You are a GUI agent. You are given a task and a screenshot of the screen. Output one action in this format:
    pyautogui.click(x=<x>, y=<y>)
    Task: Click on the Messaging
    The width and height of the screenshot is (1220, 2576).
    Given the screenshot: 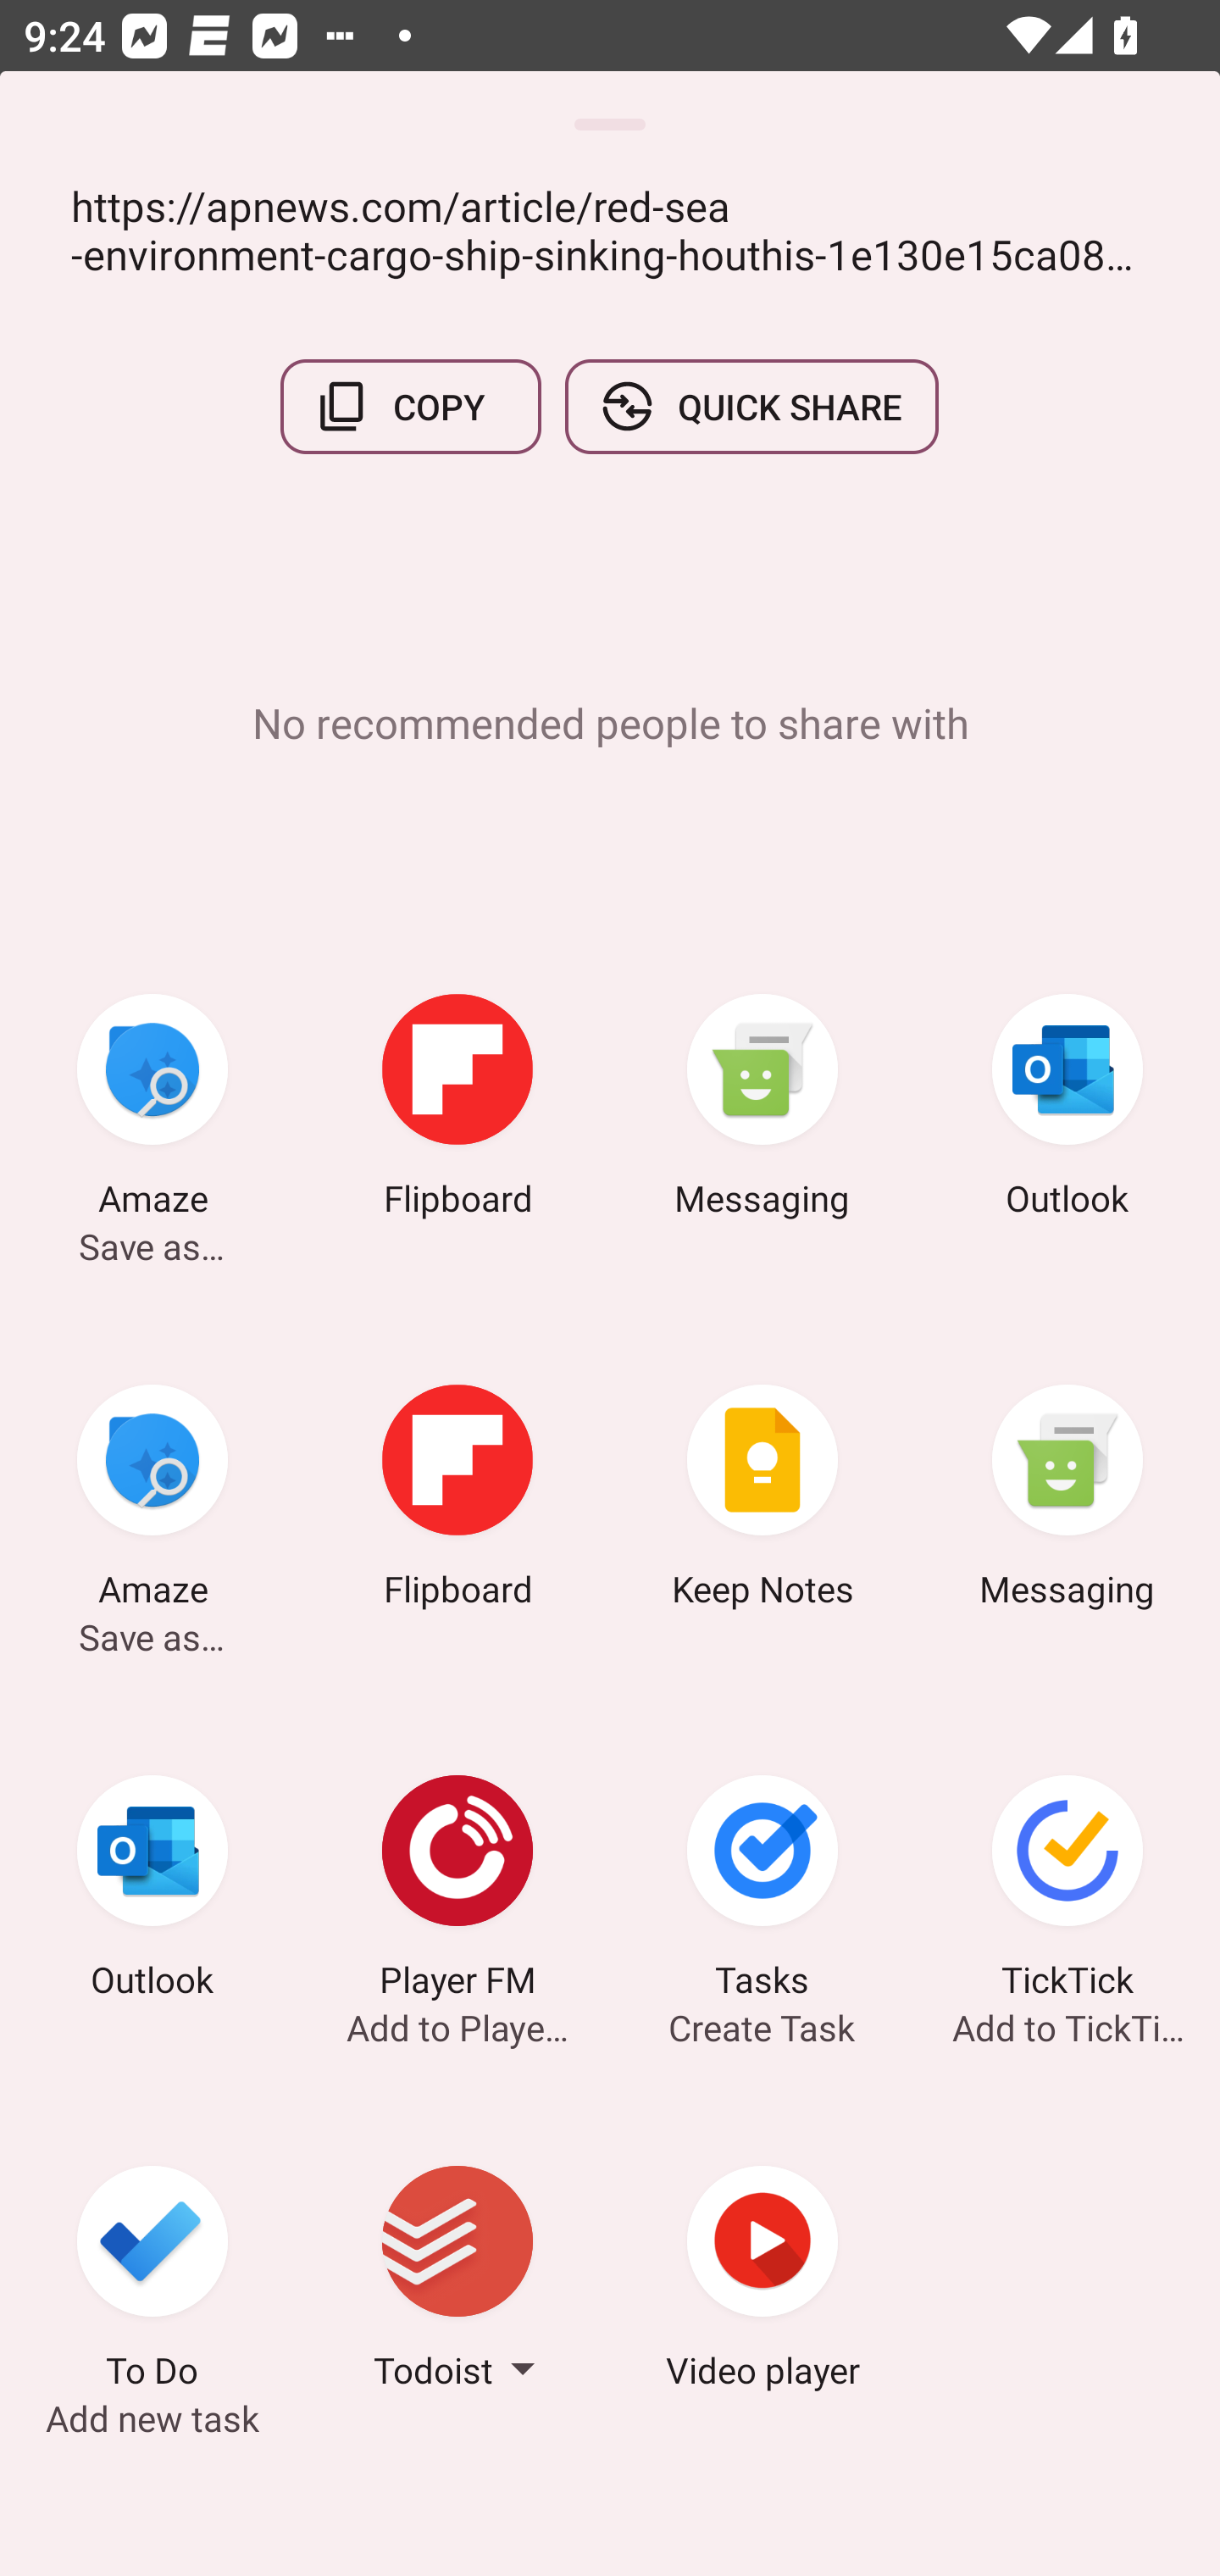 What is the action you would take?
    pyautogui.click(x=1067, y=1502)
    